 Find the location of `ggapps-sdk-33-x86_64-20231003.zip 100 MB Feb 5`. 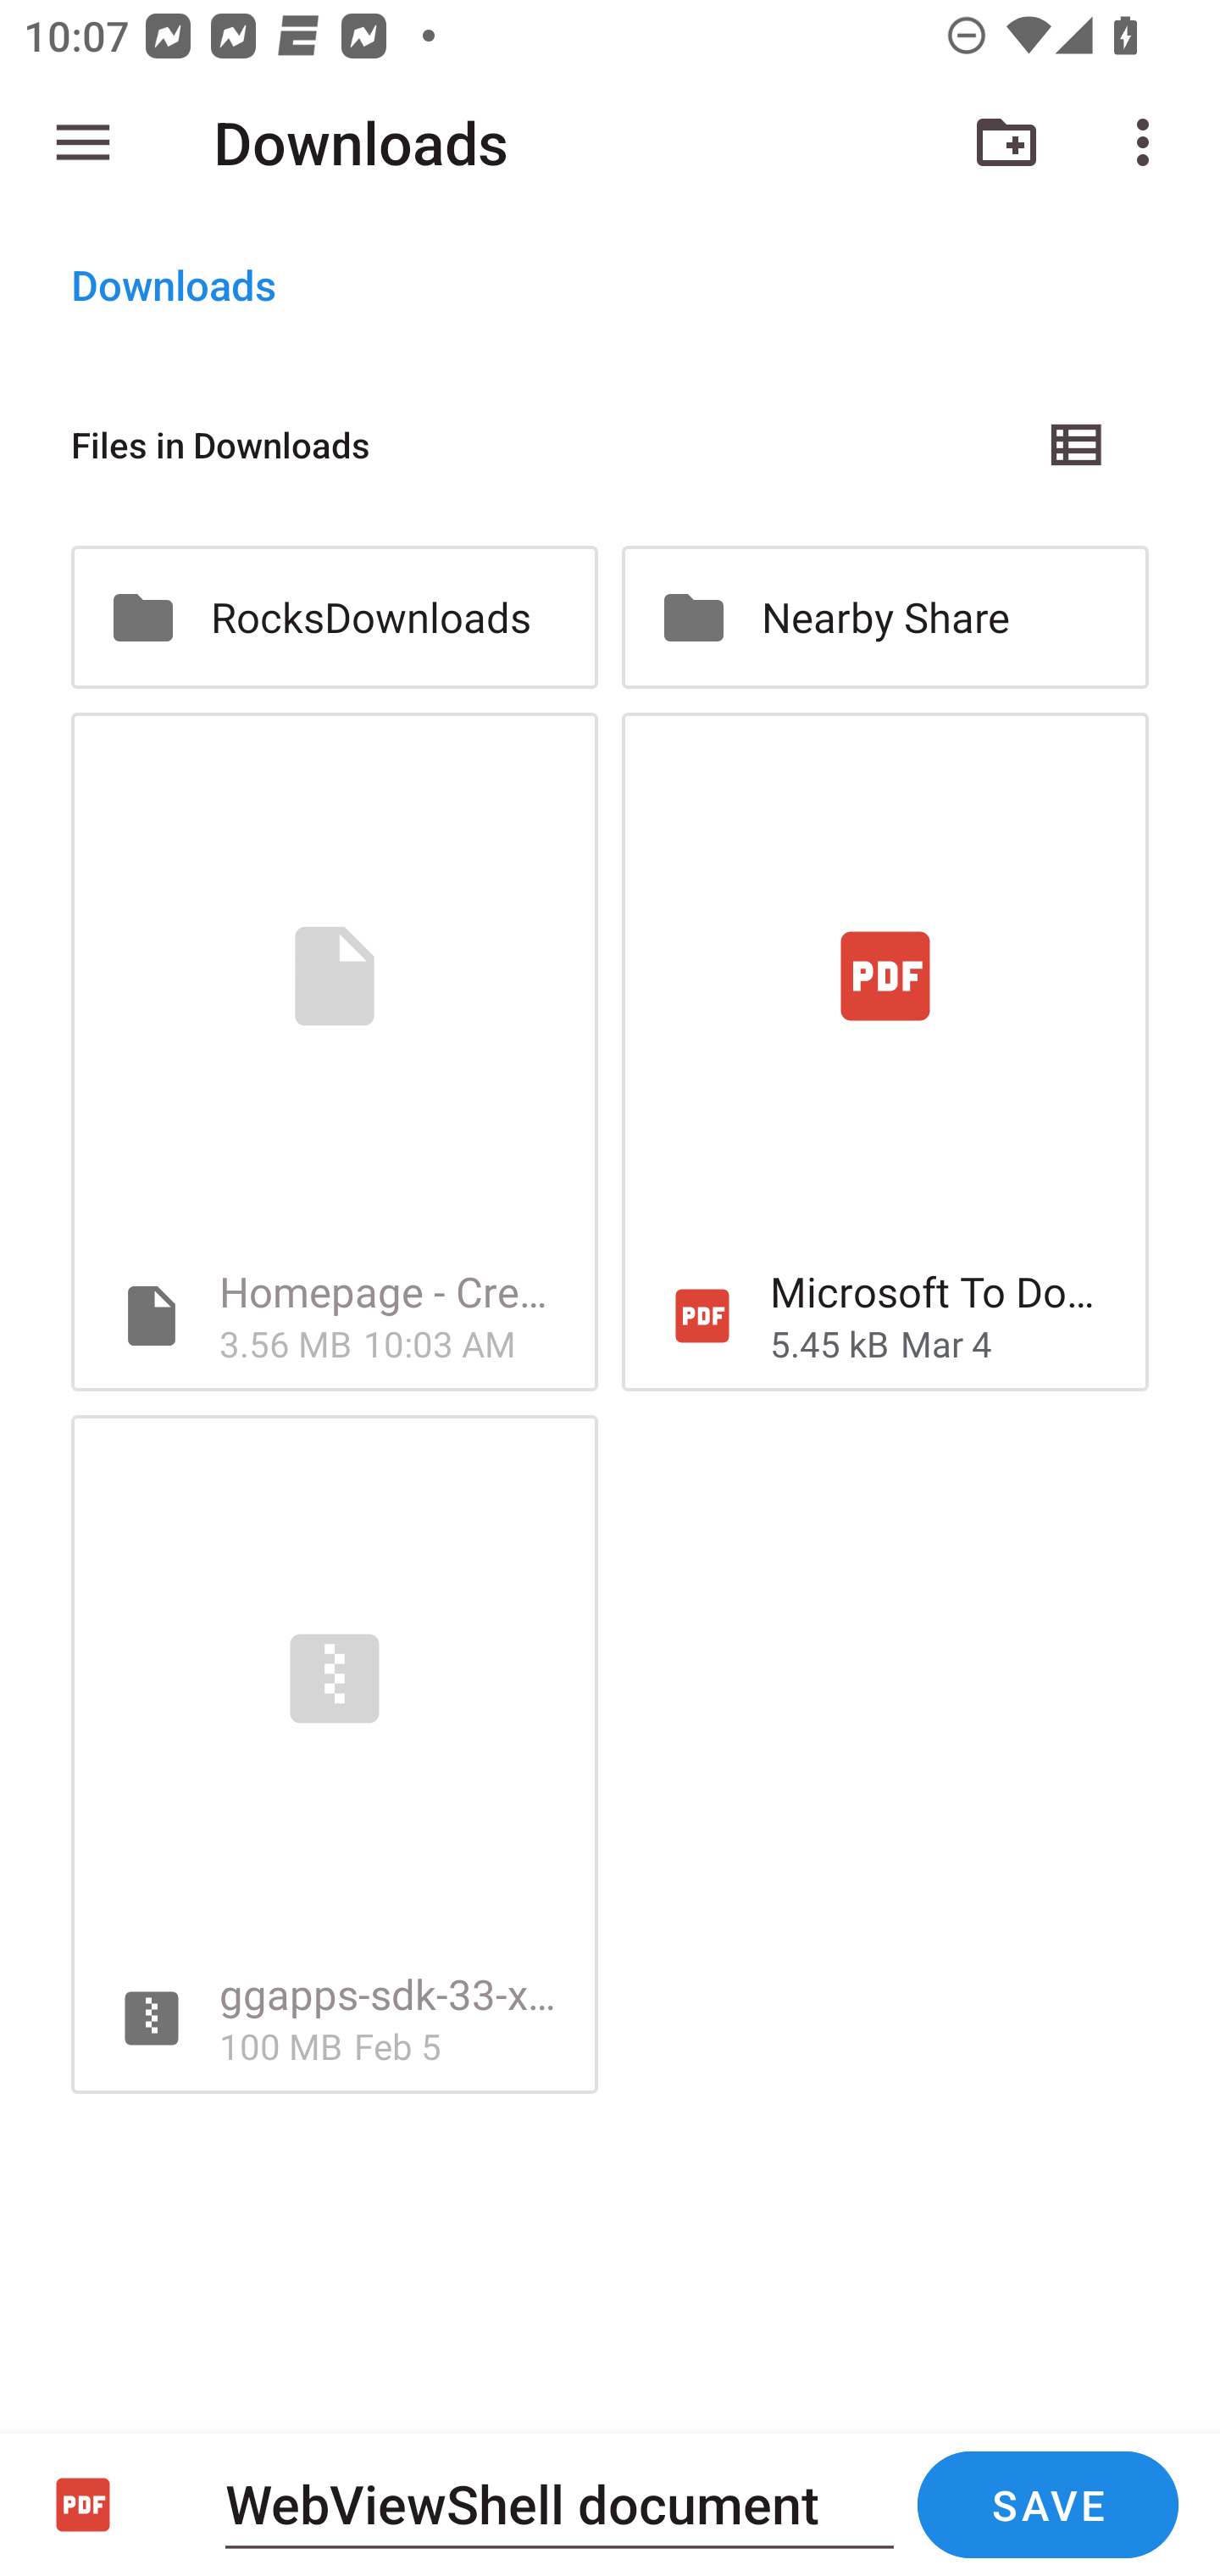

ggapps-sdk-33-x86_64-20231003.zip 100 MB Feb 5 is located at coordinates (334, 1754).